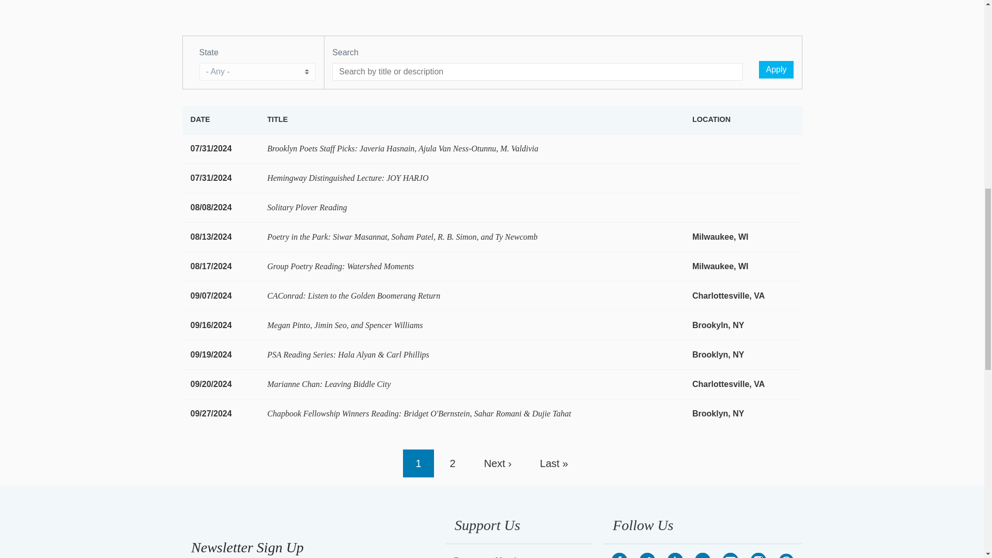 This screenshot has width=992, height=558. Describe the element at coordinates (329, 384) in the screenshot. I see `Marianne Chan: Leaving Biddle City` at that location.